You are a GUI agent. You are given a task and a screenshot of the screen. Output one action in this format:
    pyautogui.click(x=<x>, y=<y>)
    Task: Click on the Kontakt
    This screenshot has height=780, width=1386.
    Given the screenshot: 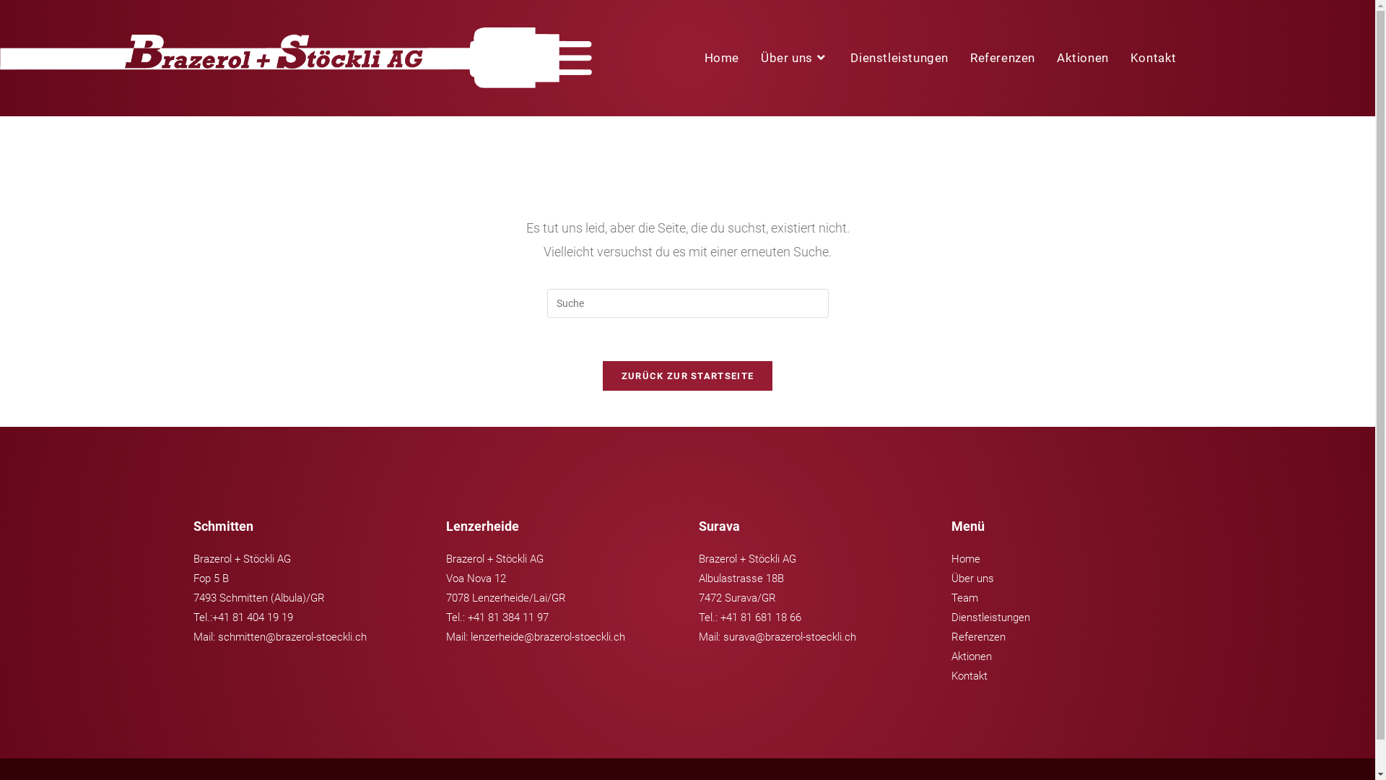 What is the action you would take?
    pyautogui.click(x=1154, y=58)
    